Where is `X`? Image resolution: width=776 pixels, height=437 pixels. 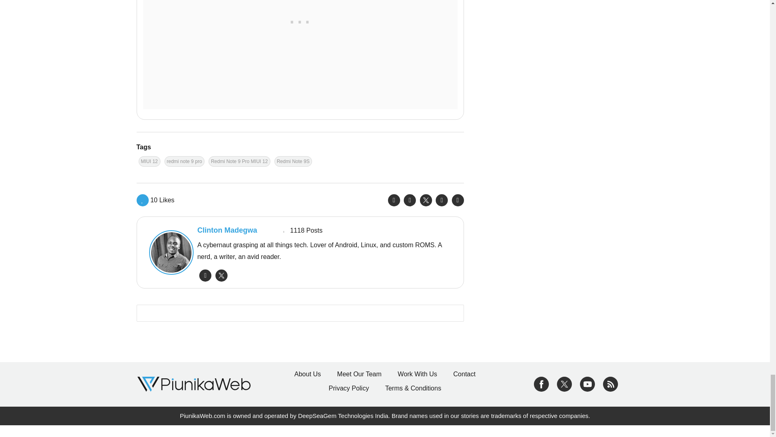
X is located at coordinates (564, 384).